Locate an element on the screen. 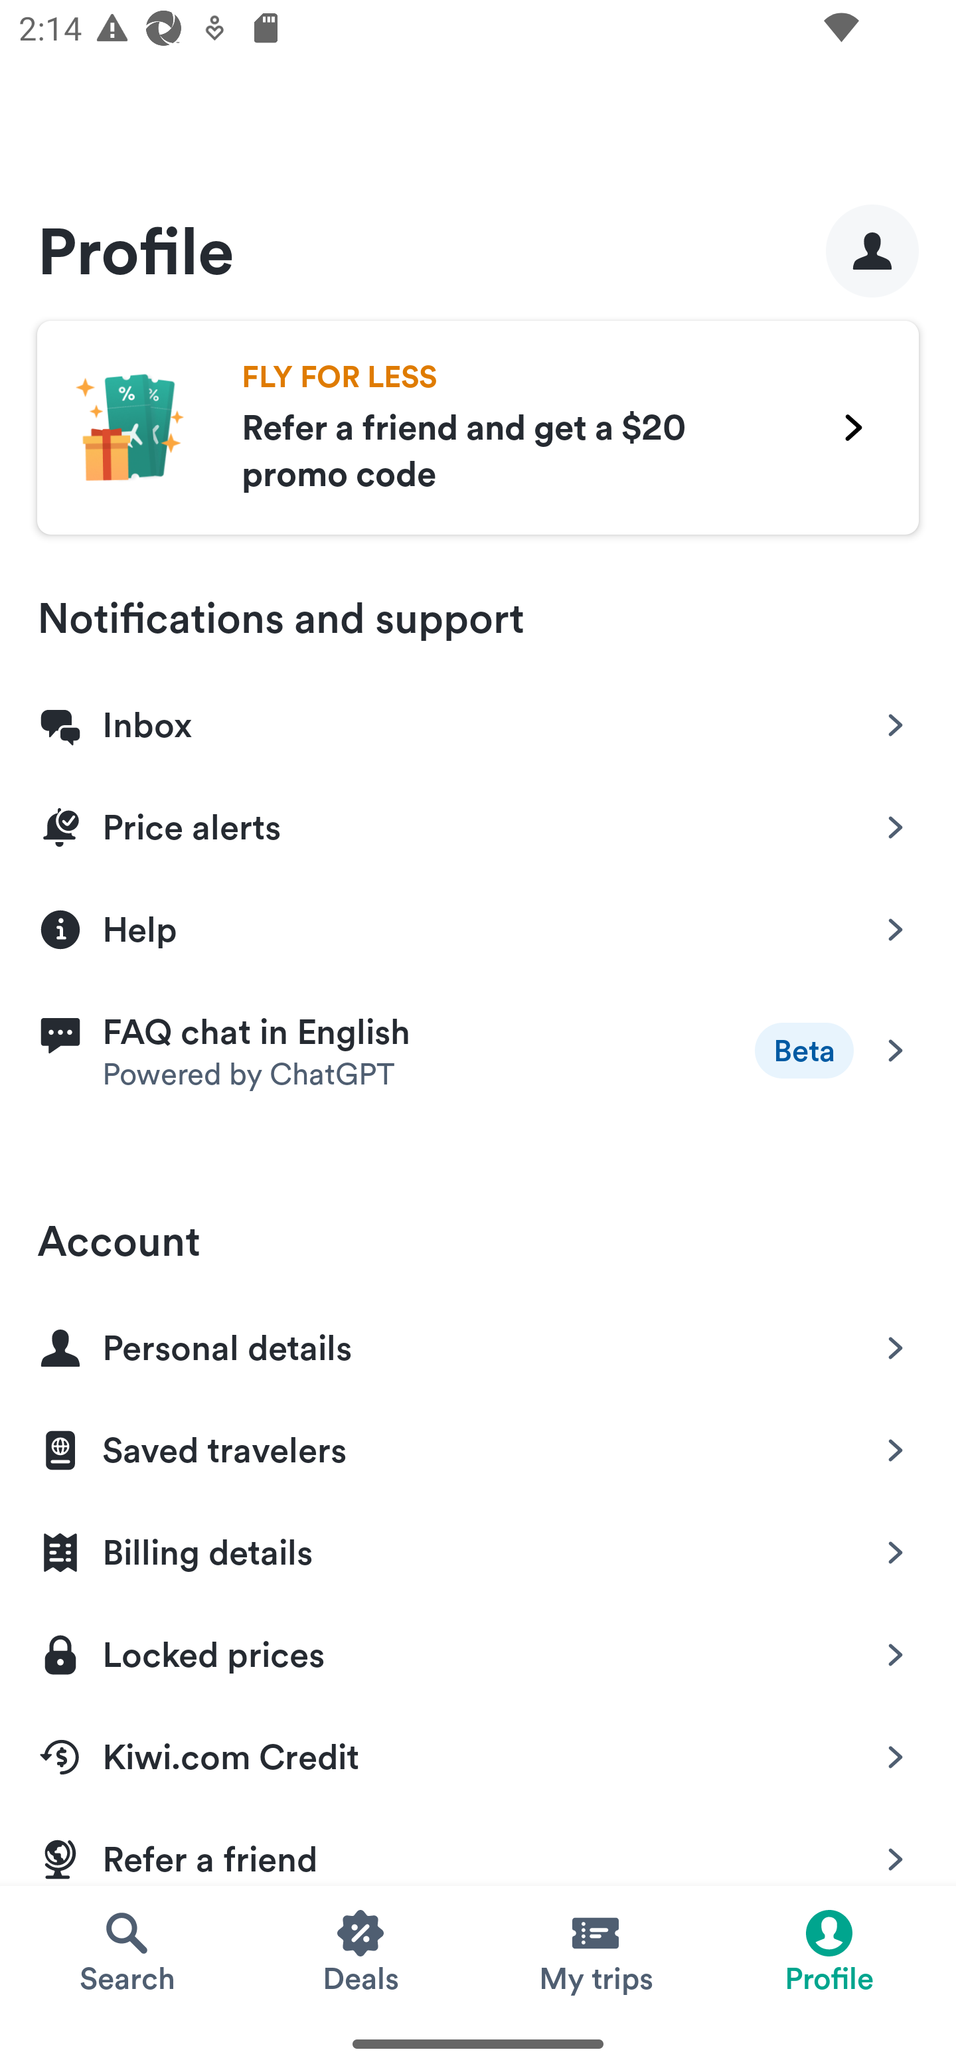  Kiwi.com Credit is located at coordinates (478, 1753).